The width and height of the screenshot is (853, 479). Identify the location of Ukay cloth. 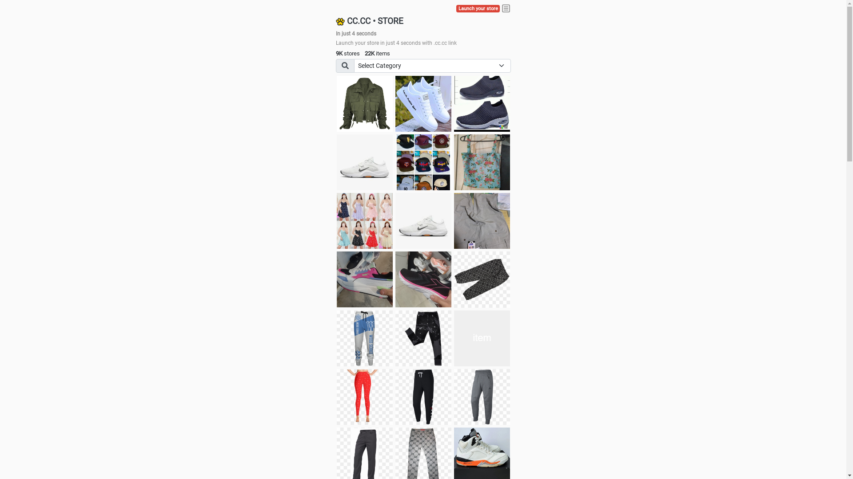
(482, 162).